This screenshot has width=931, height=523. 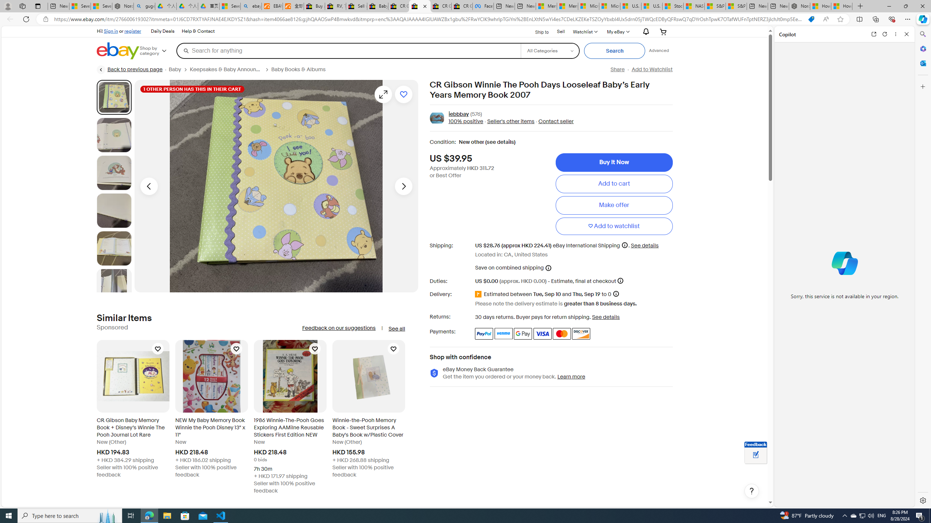 What do you see at coordinates (752, 491) in the screenshot?
I see `Help, opens dialogs` at bounding box center [752, 491].